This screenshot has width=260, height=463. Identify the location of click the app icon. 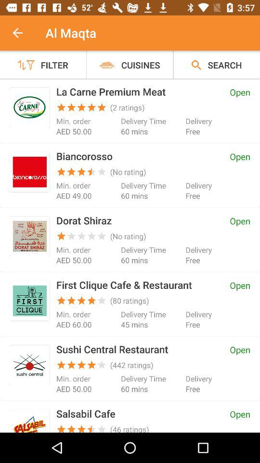
(30, 236).